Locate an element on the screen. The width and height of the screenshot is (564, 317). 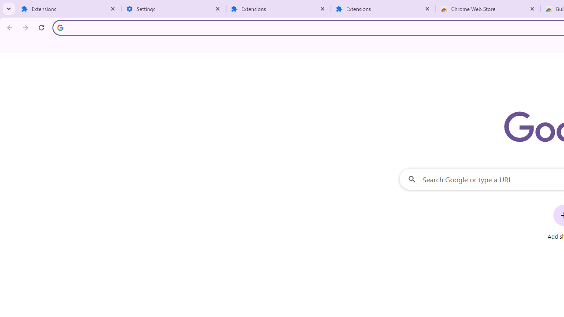
Chrome Web Store is located at coordinates (488, 9).